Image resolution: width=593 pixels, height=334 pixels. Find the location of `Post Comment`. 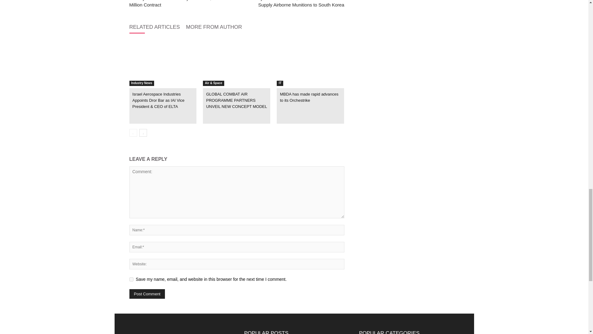

Post Comment is located at coordinates (147, 294).